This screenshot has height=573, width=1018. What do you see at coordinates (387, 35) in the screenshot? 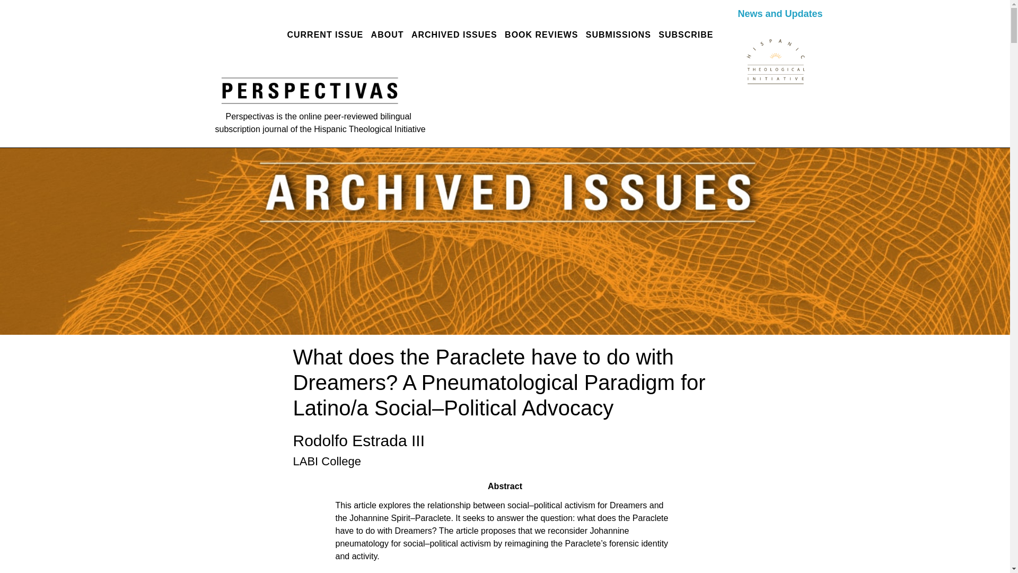
I see `ABOUT` at bounding box center [387, 35].